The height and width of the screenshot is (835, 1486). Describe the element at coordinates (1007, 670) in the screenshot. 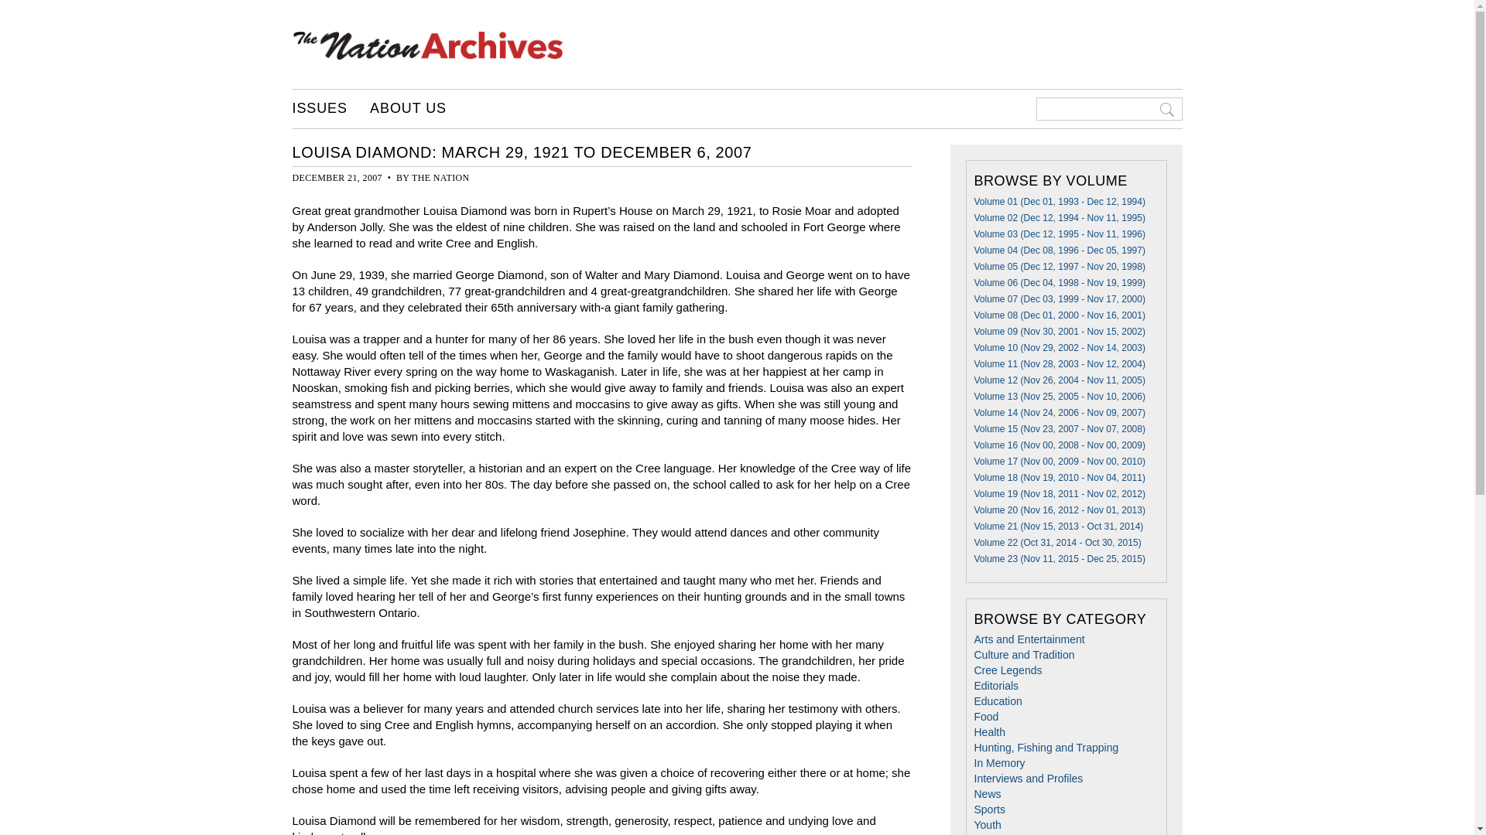

I see `Cree Legends` at that location.